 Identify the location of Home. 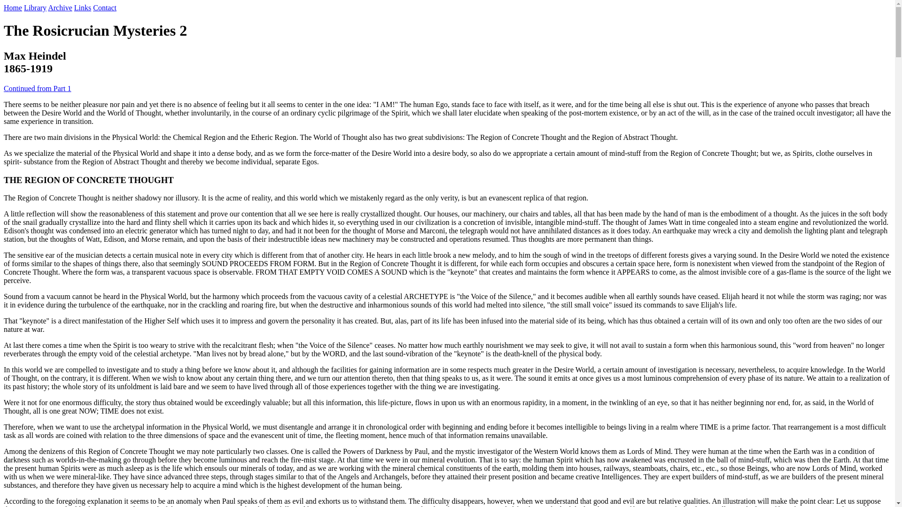
(12, 8).